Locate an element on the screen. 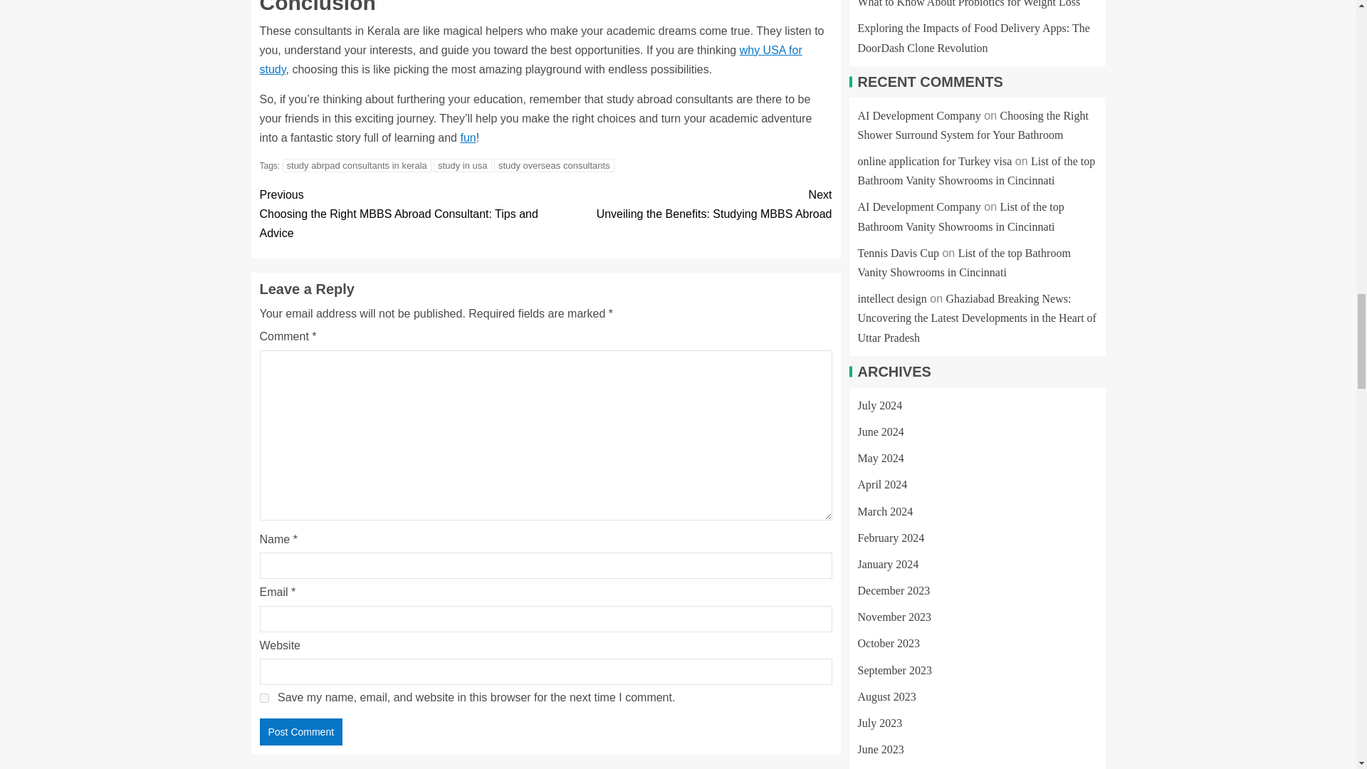  why USA for study is located at coordinates (530, 59).